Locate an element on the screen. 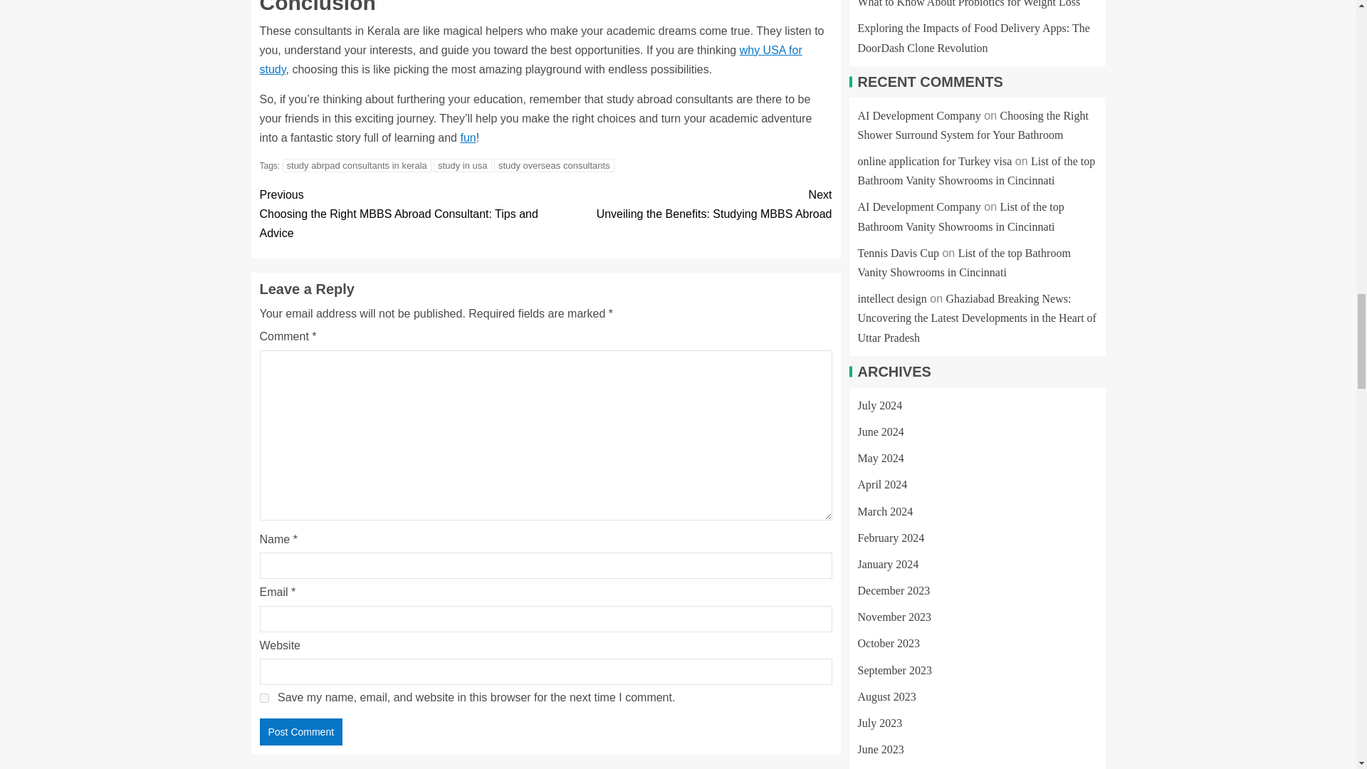  why USA for study is located at coordinates (530, 59).